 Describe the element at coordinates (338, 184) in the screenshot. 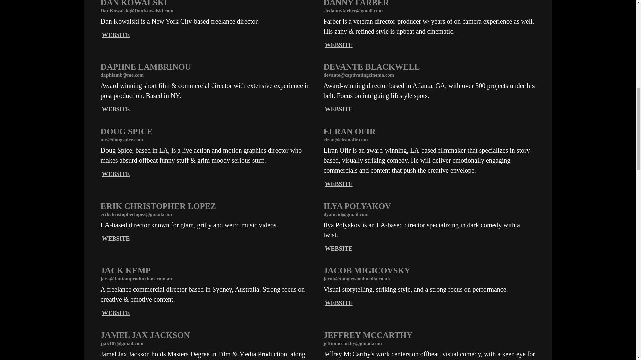

I see `WEBSITE` at that location.